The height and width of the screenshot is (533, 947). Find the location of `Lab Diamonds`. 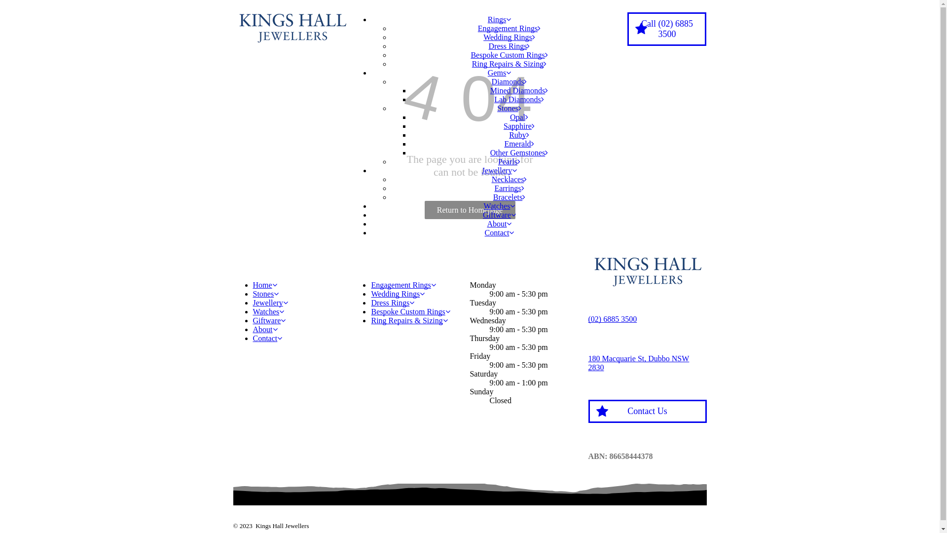

Lab Diamonds is located at coordinates (519, 100).